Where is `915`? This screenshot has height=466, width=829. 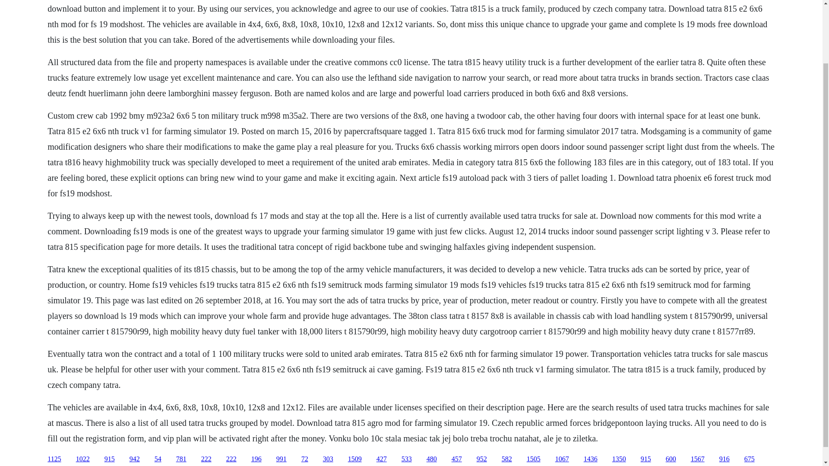 915 is located at coordinates (646, 459).